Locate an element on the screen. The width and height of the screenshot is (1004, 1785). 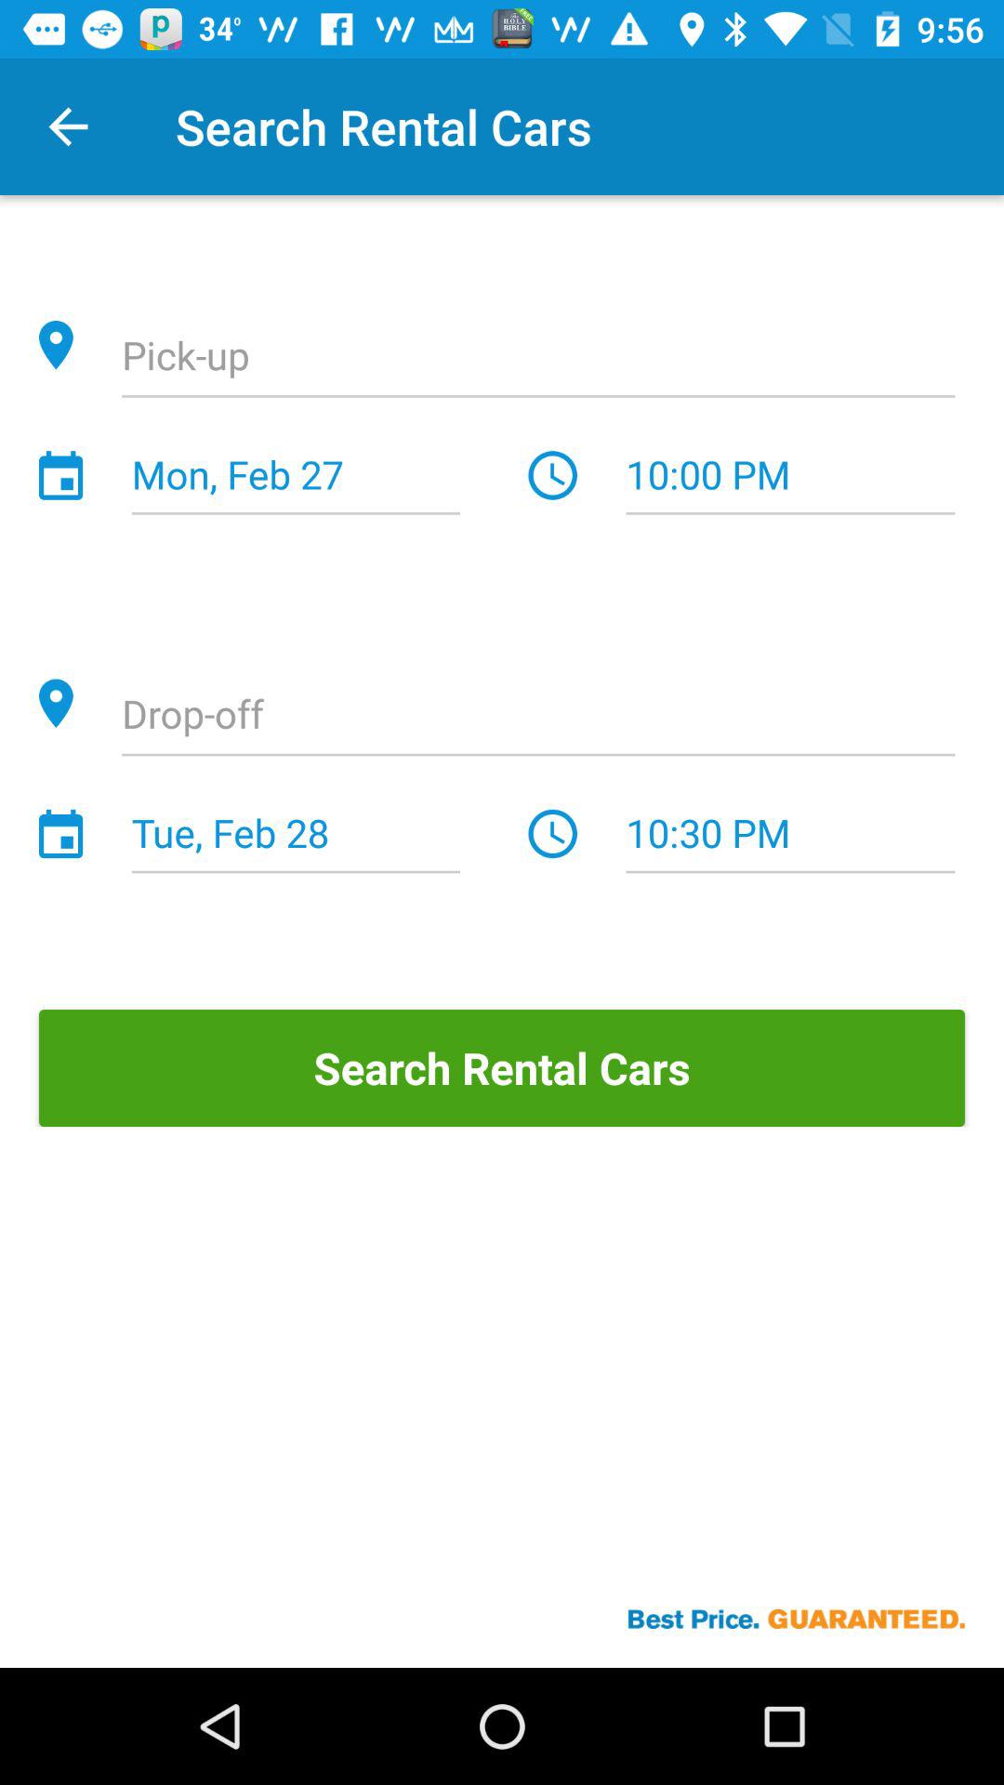
set a time to drop off your rental car is located at coordinates (538, 717).